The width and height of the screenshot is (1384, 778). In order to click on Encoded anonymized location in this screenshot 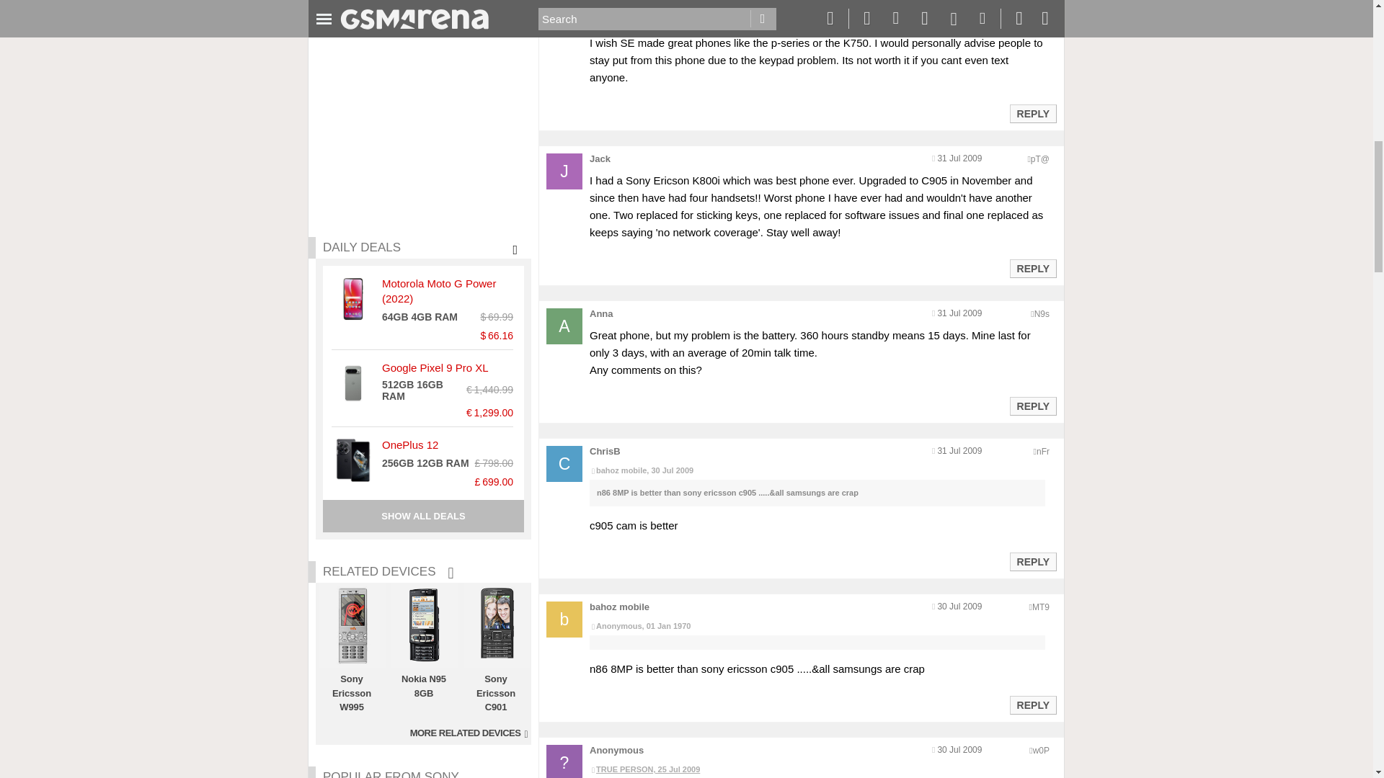, I will do `click(1039, 158)`.